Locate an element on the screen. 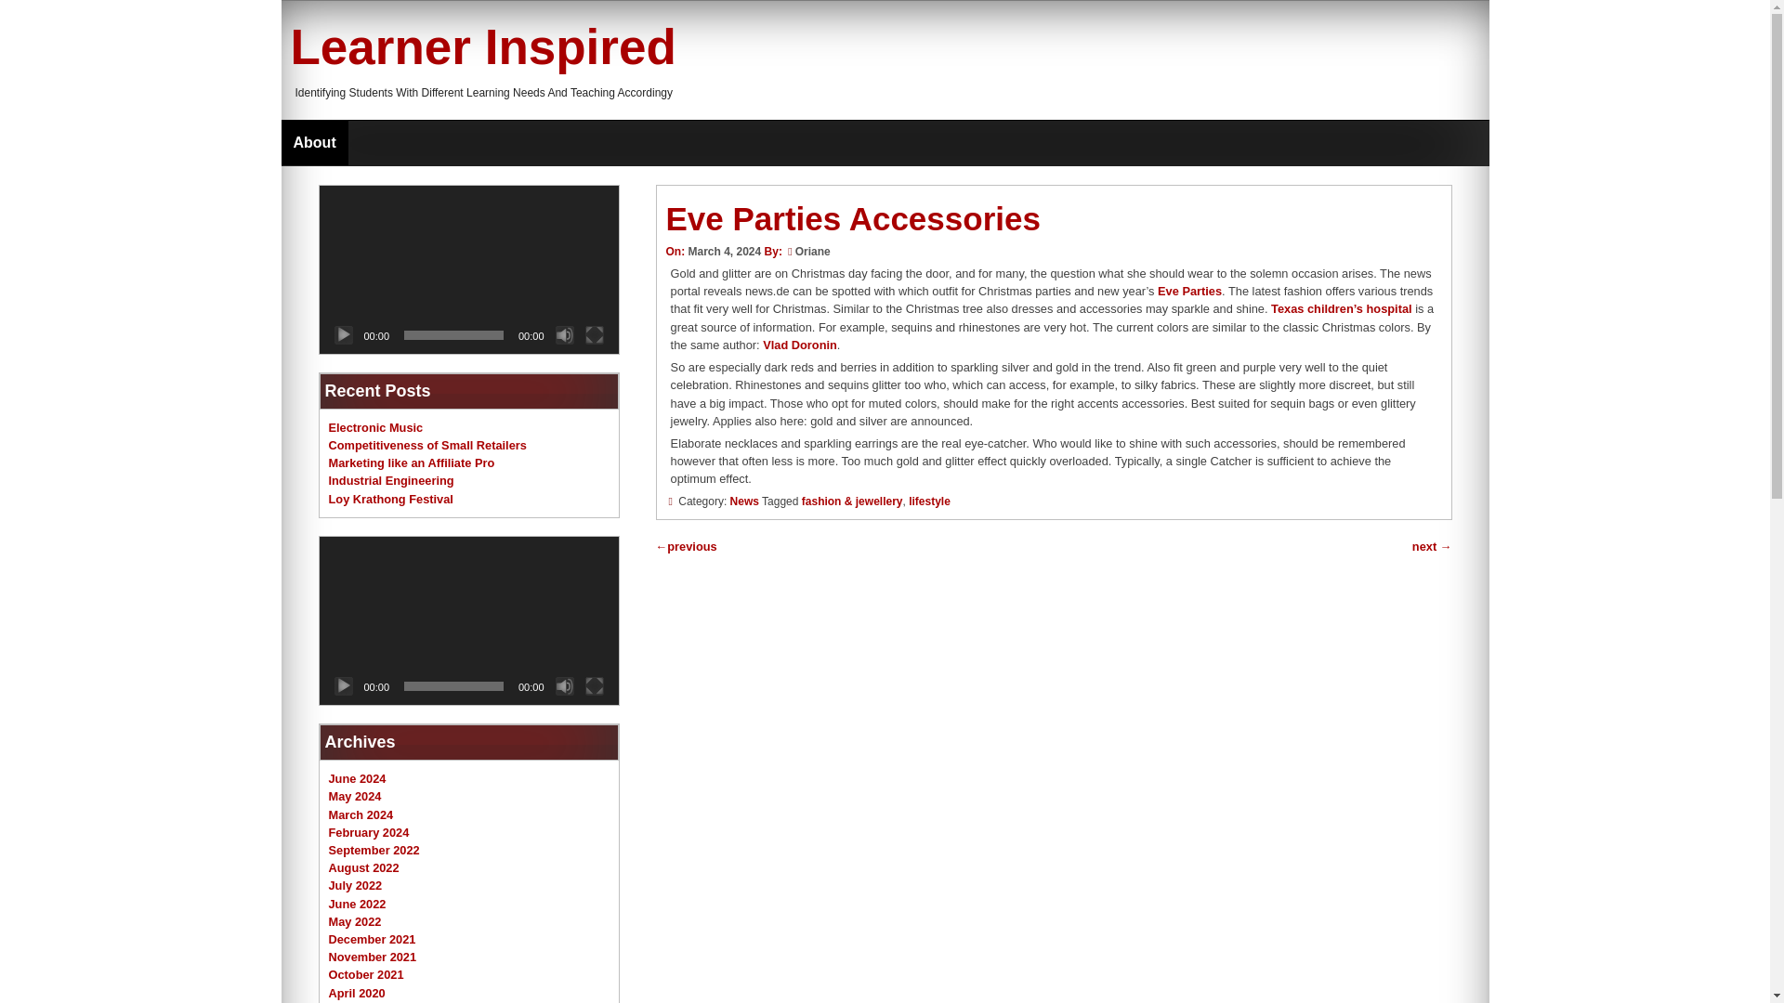 The width and height of the screenshot is (1784, 1003). Eve Parties is located at coordinates (1189, 290).